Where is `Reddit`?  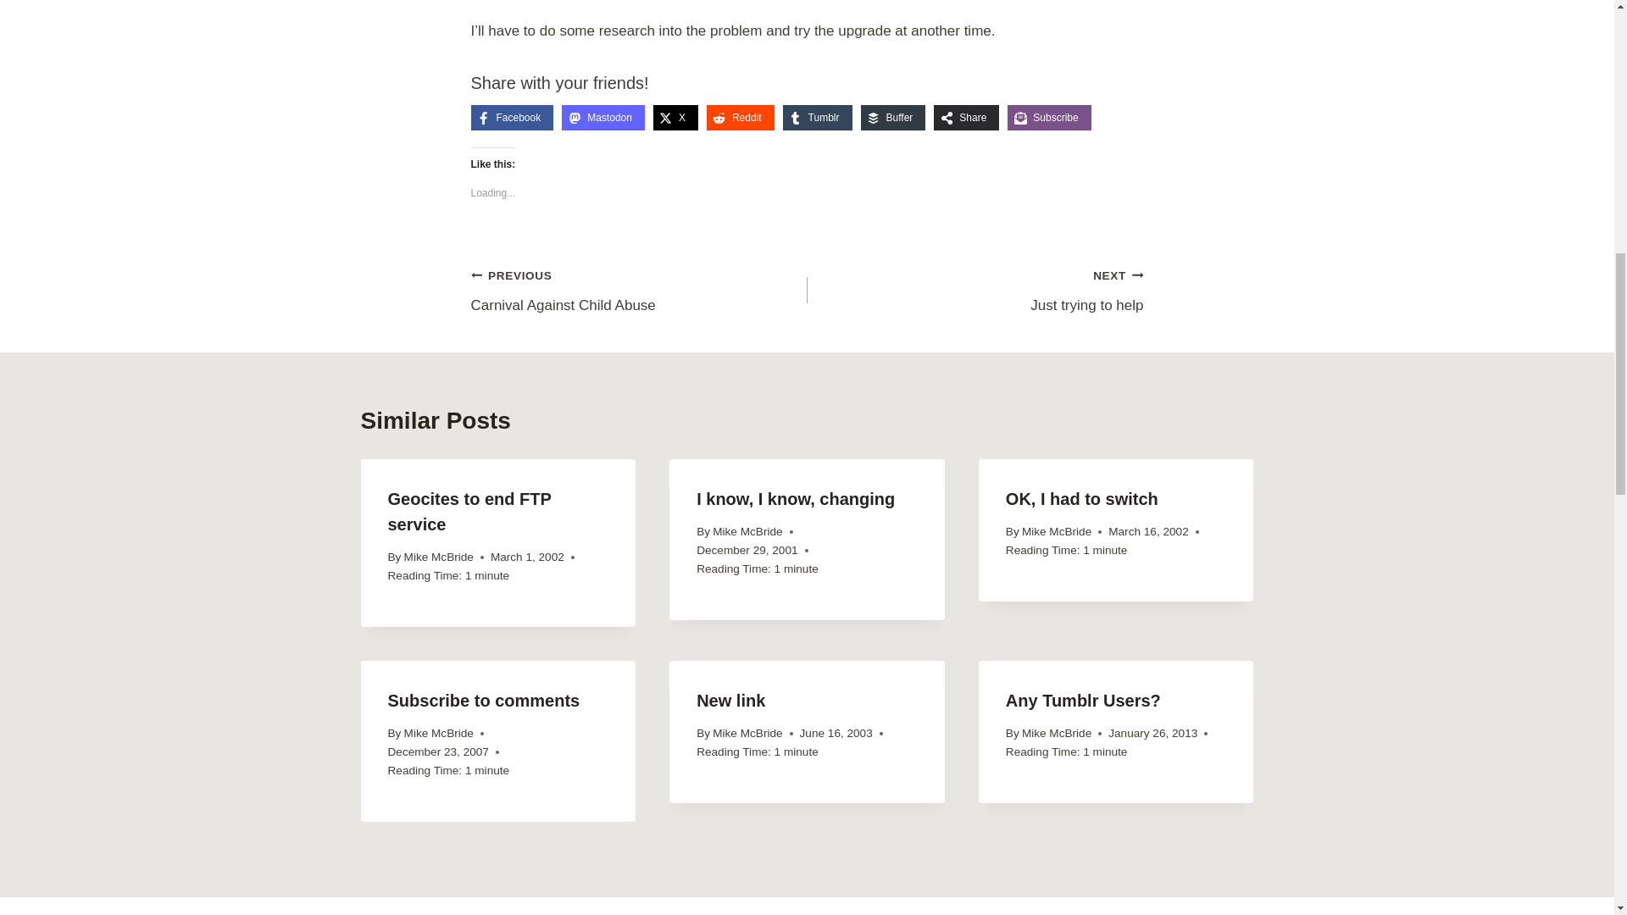 Reddit is located at coordinates (740, 118).